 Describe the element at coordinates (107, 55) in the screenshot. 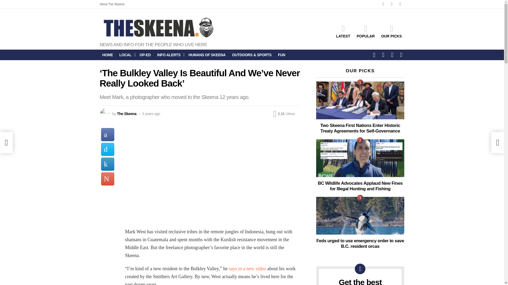

I see `HOME` at that location.